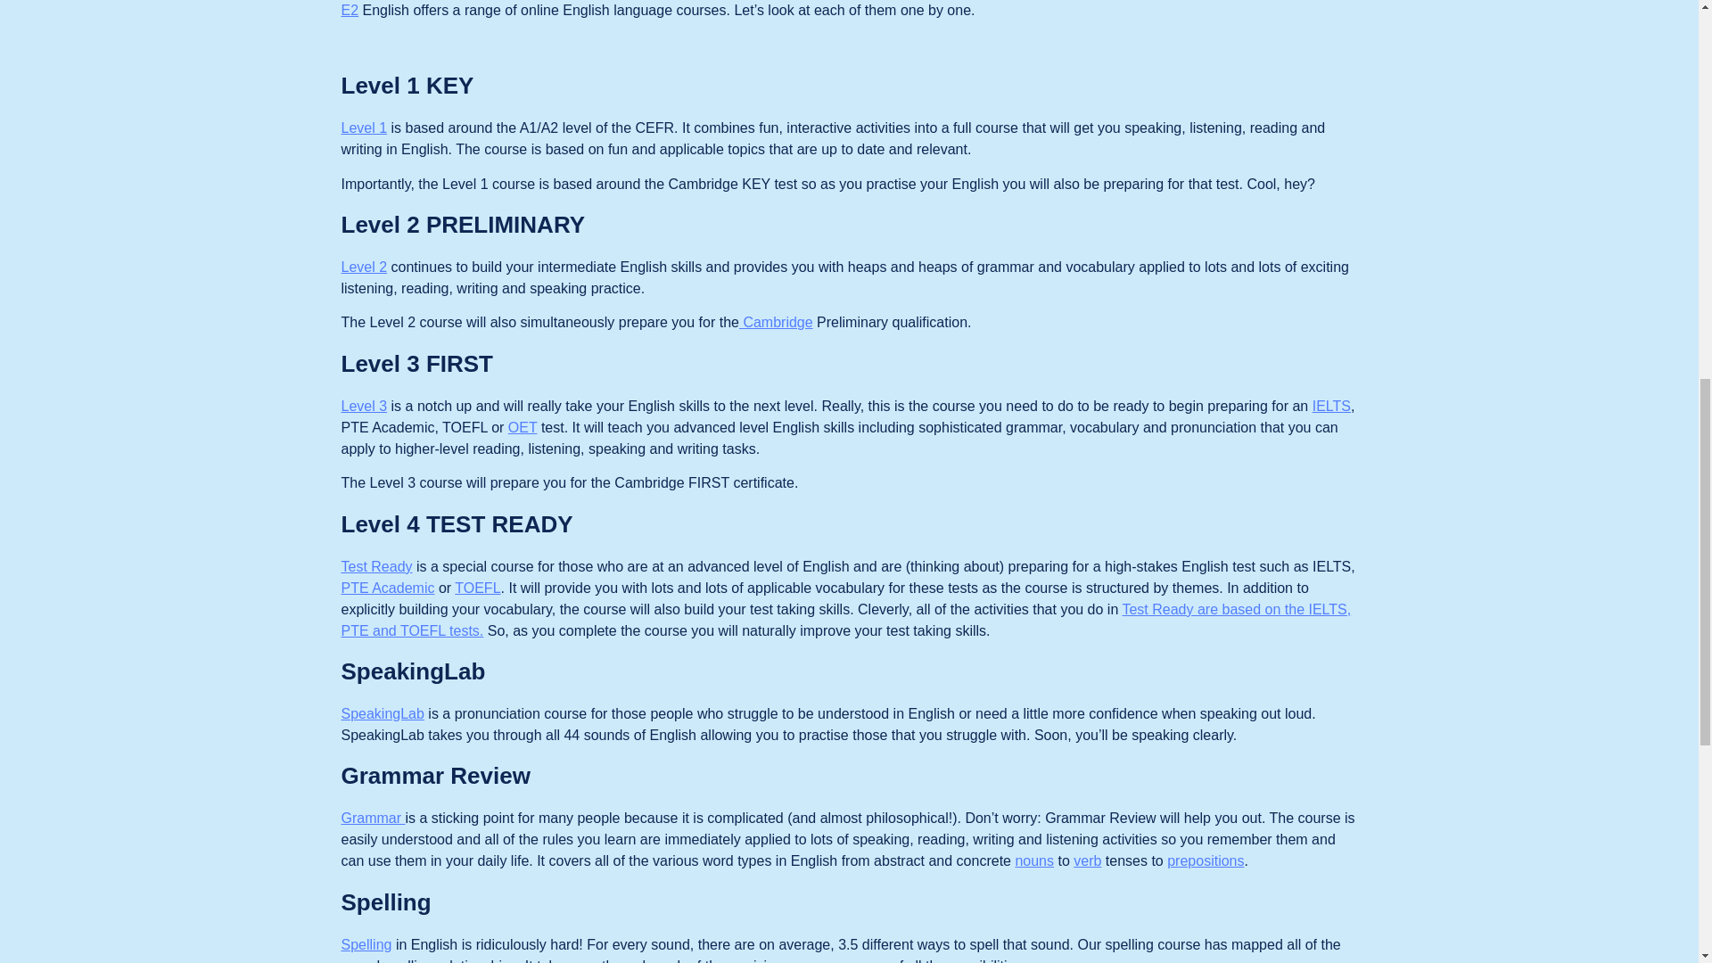  Describe the element at coordinates (366, 944) in the screenshot. I see `Spelling` at that location.